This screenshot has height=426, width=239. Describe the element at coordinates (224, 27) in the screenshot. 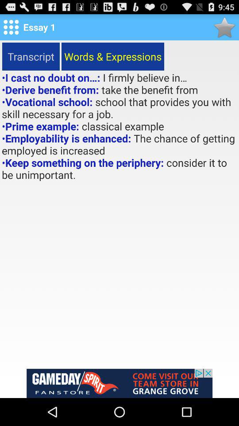

I see `bookmark option` at that location.